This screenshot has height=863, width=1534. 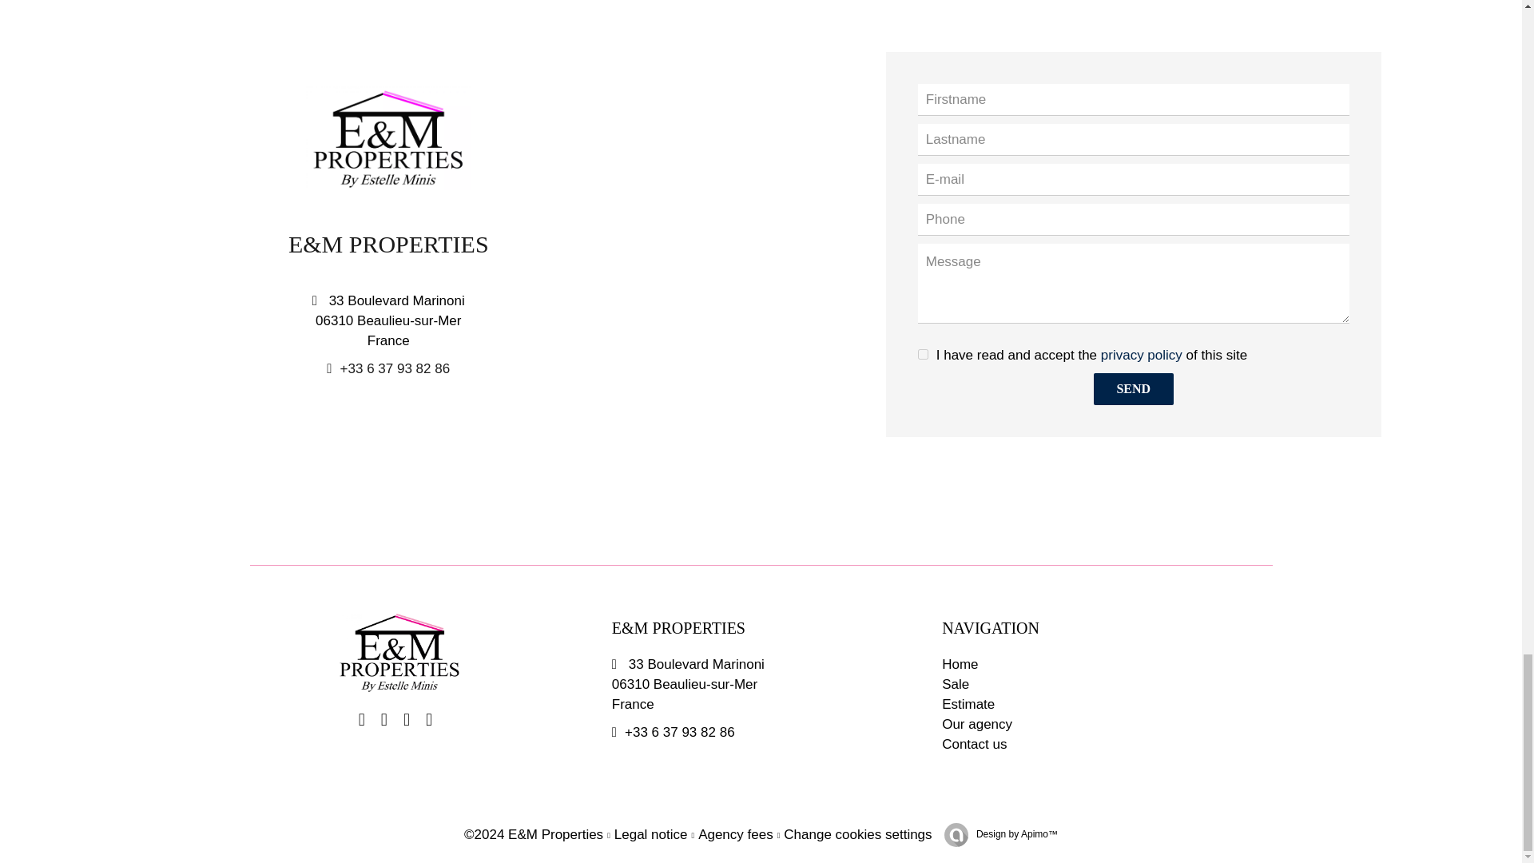 I want to click on SEND, so click(x=1133, y=388).